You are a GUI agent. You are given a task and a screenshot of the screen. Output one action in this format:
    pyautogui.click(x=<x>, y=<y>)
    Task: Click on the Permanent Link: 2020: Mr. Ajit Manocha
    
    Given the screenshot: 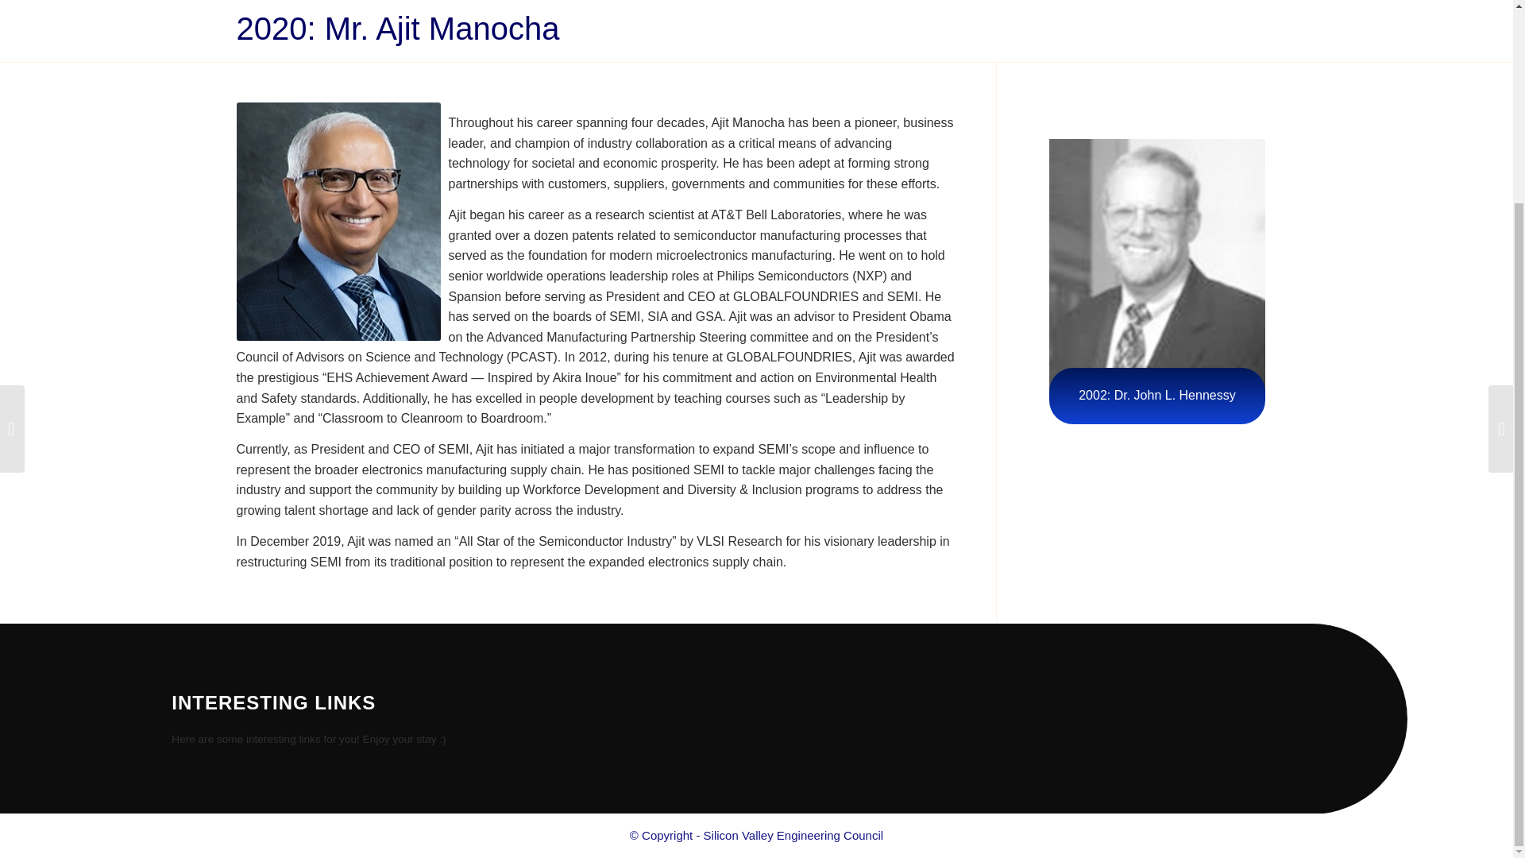 What is the action you would take?
    pyautogui.click(x=397, y=29)
    